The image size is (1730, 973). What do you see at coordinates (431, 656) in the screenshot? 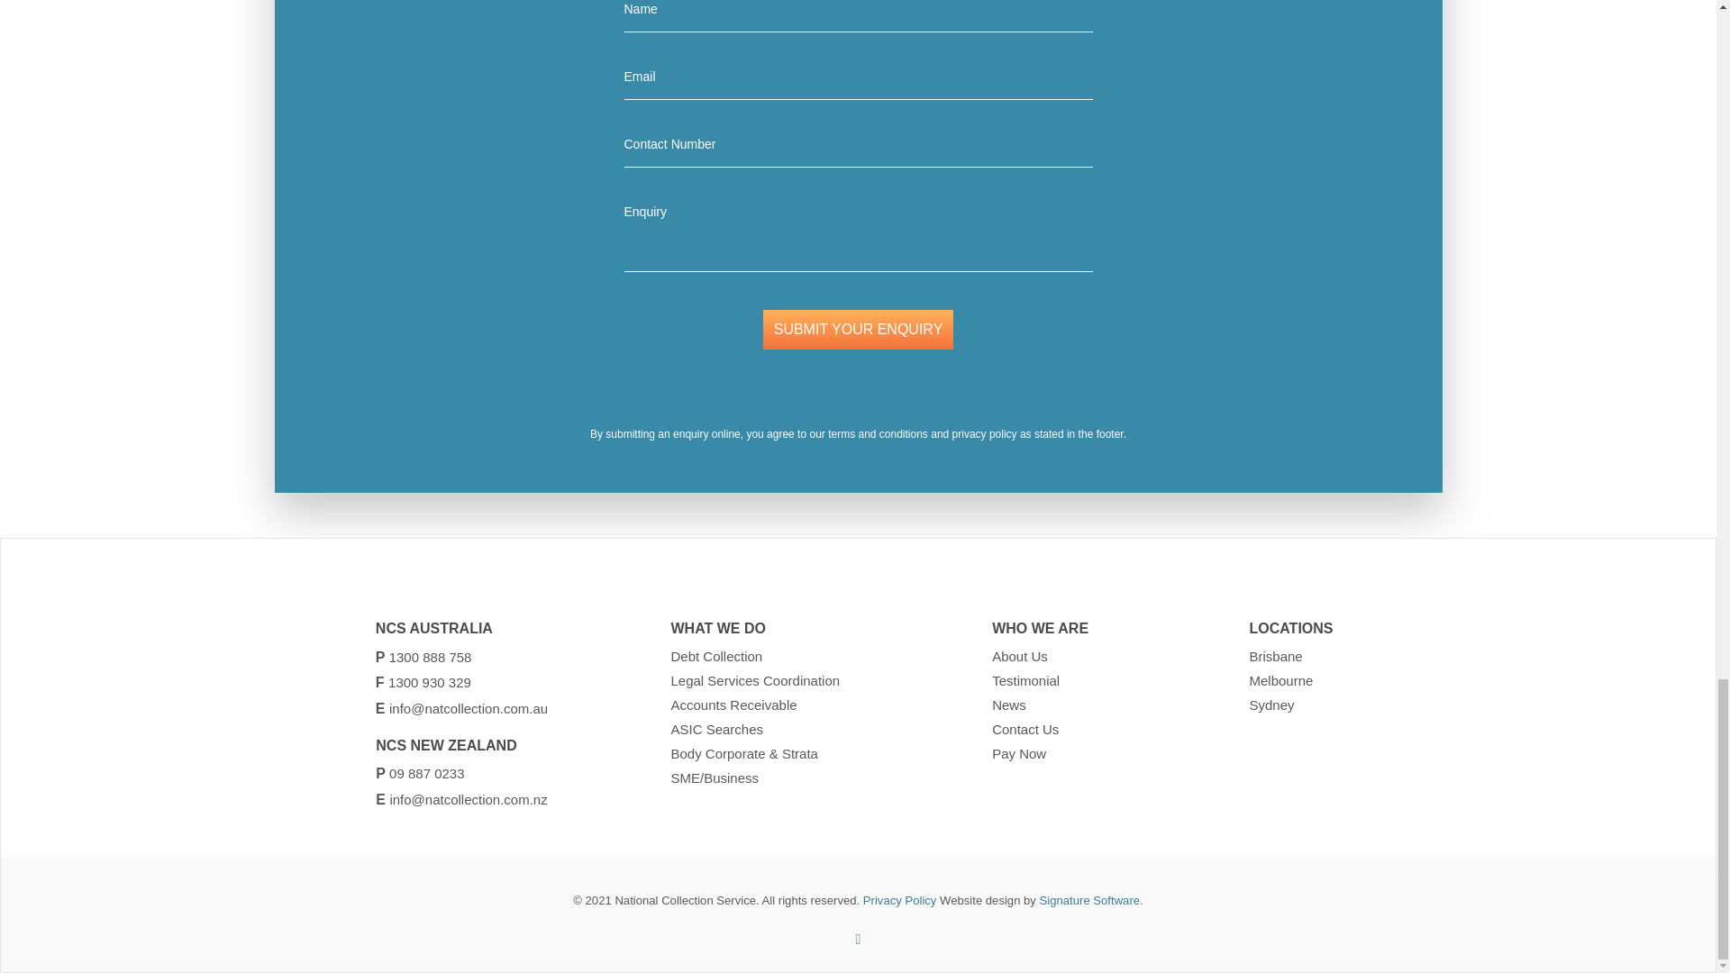
I see `1300 888 758` at bounding box center [431, 656].